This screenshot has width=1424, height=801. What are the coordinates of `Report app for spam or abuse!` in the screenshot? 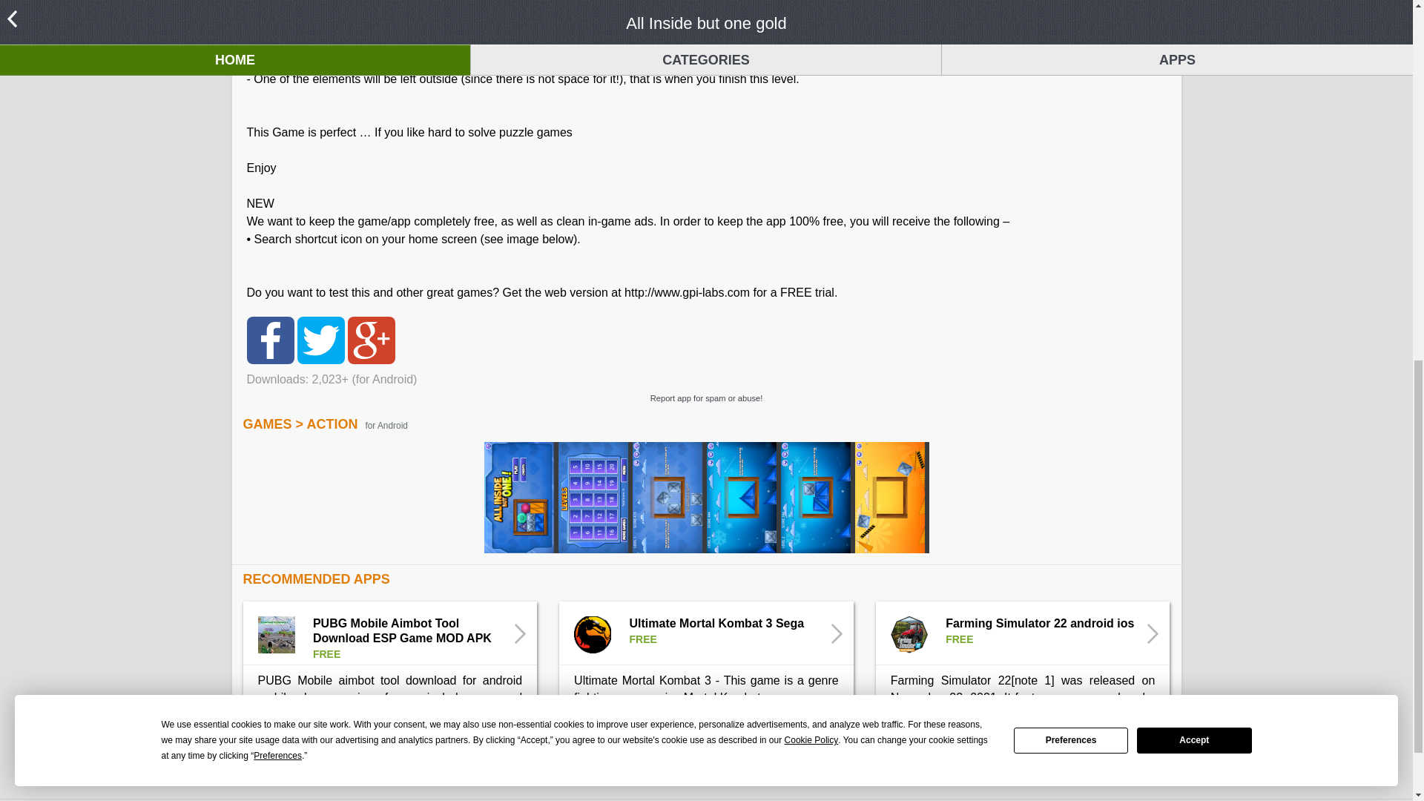 It's located at (705, 398).